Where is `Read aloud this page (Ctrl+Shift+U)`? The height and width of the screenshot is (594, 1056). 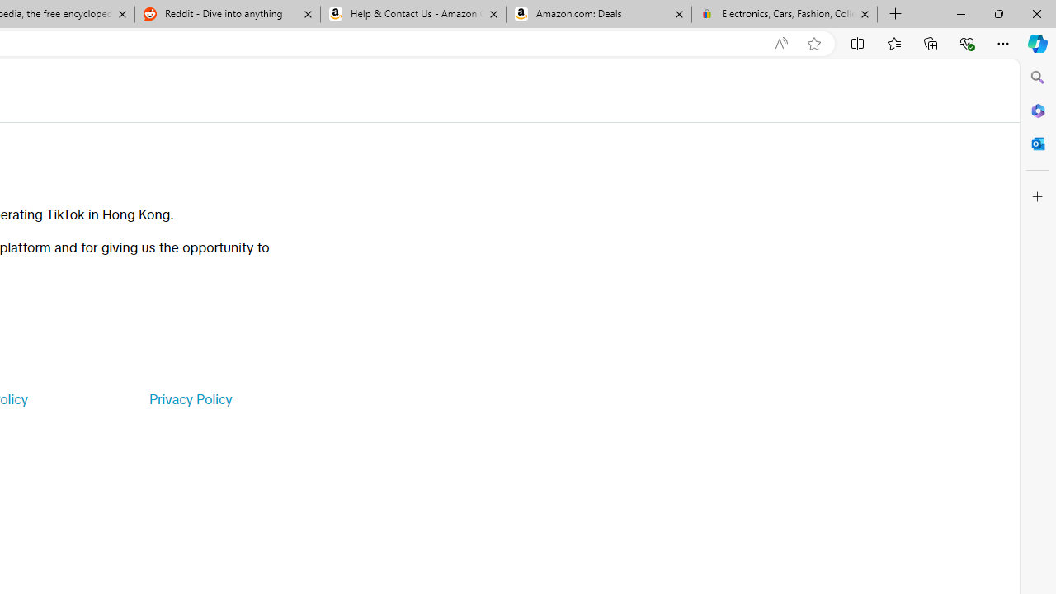
Read aloud this page (Ctrl+Shift+U) is located at coordinates (780, 44).